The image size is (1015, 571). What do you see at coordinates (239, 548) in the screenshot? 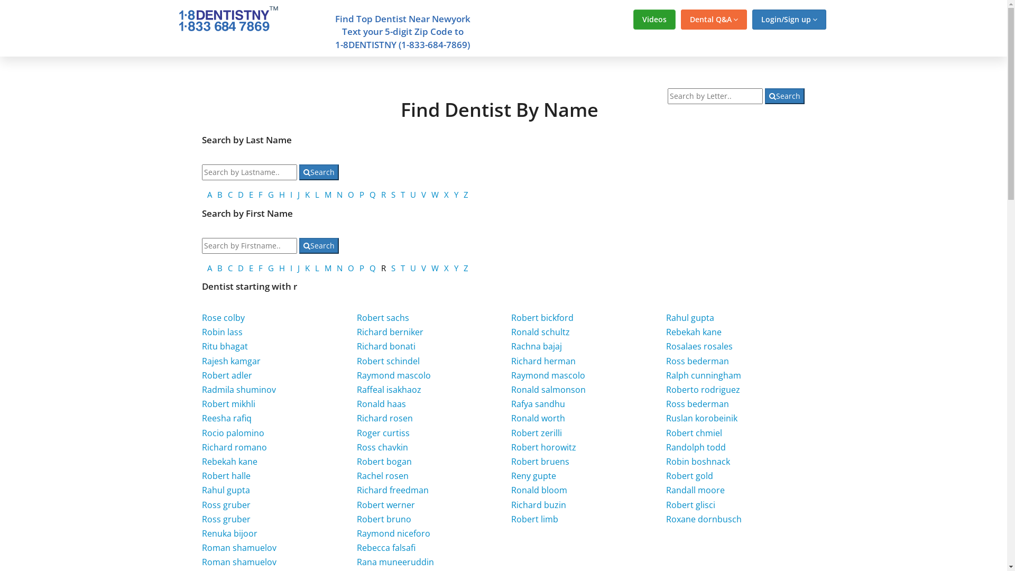
I see `Roman shamuelov` at bounding box center [239, 548].